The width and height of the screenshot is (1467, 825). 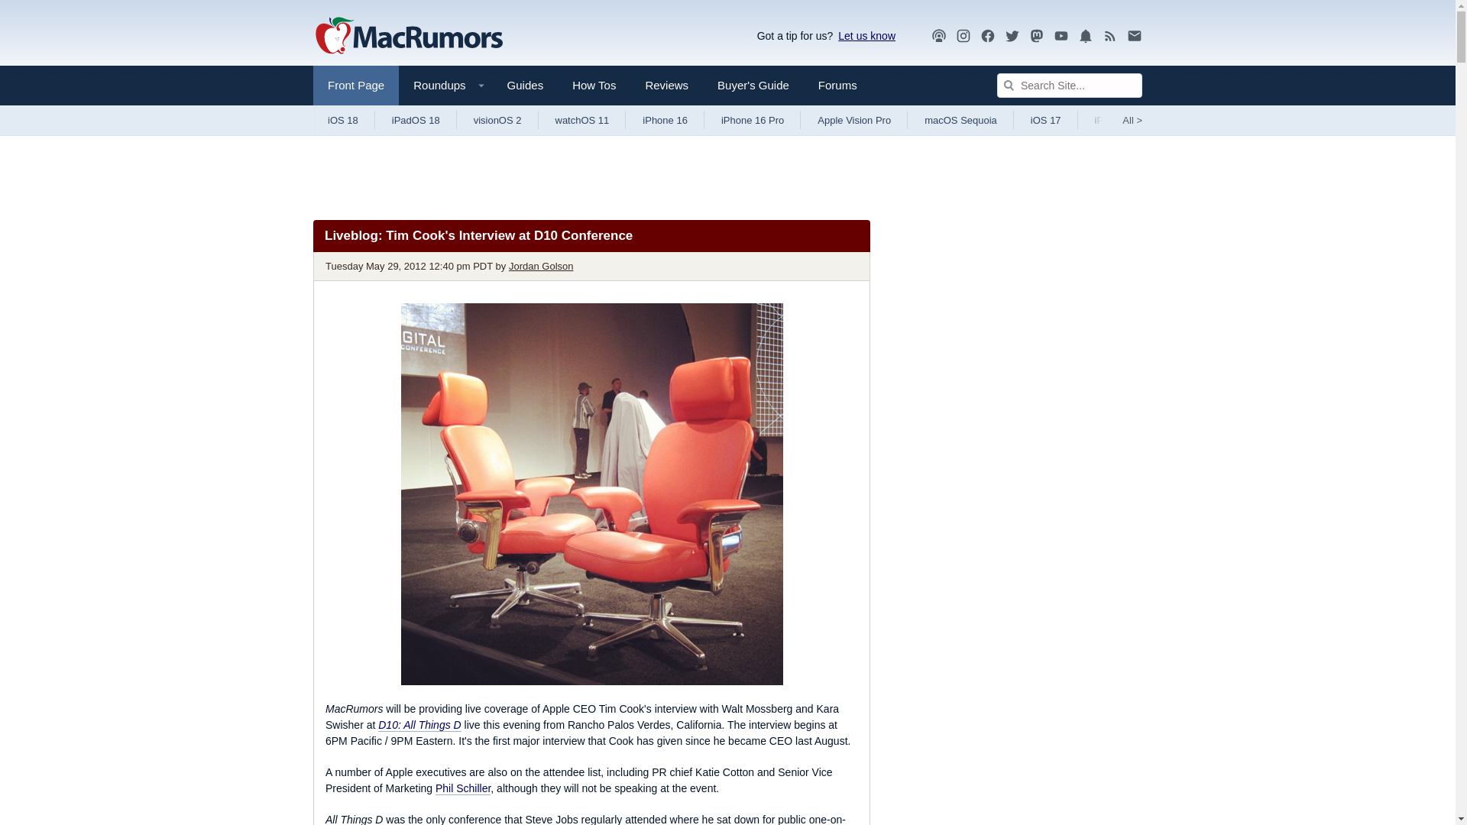 What do you see at coordinates (1061, 36) in the screenshot?
I see `MacRumors YouTube Channel` at bounding box center [1061, 36].